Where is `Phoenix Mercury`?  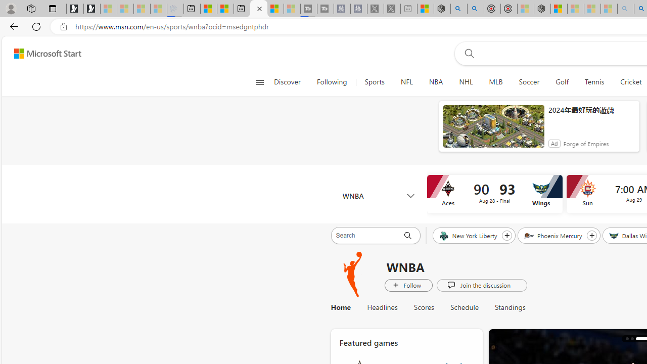
Phoenix Mercury is located at coordinates (554, 235).